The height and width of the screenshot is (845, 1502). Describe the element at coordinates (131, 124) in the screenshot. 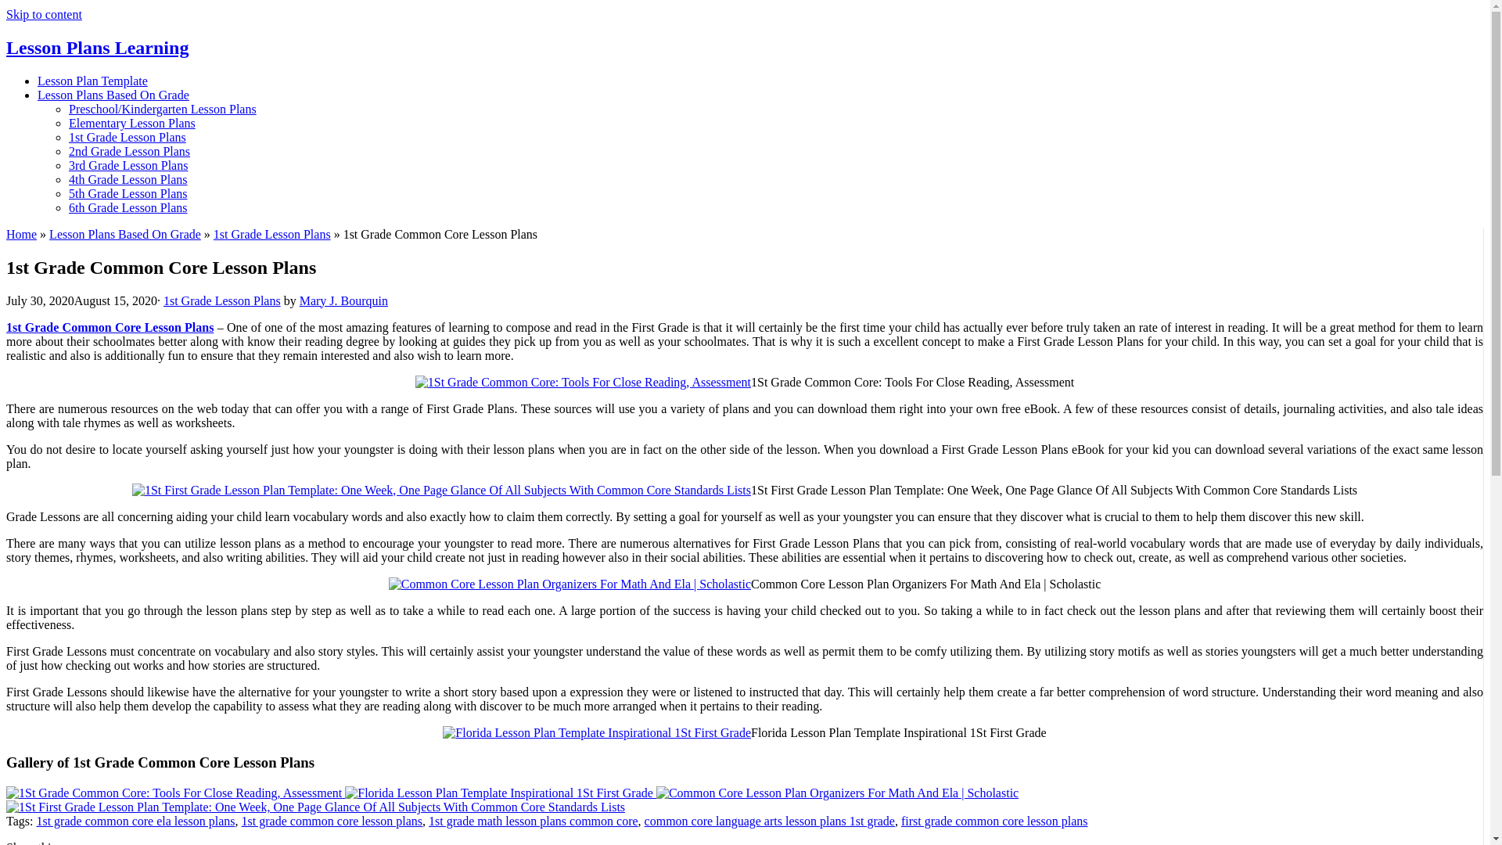

I see `Elementary Lesson Plans` at that location.